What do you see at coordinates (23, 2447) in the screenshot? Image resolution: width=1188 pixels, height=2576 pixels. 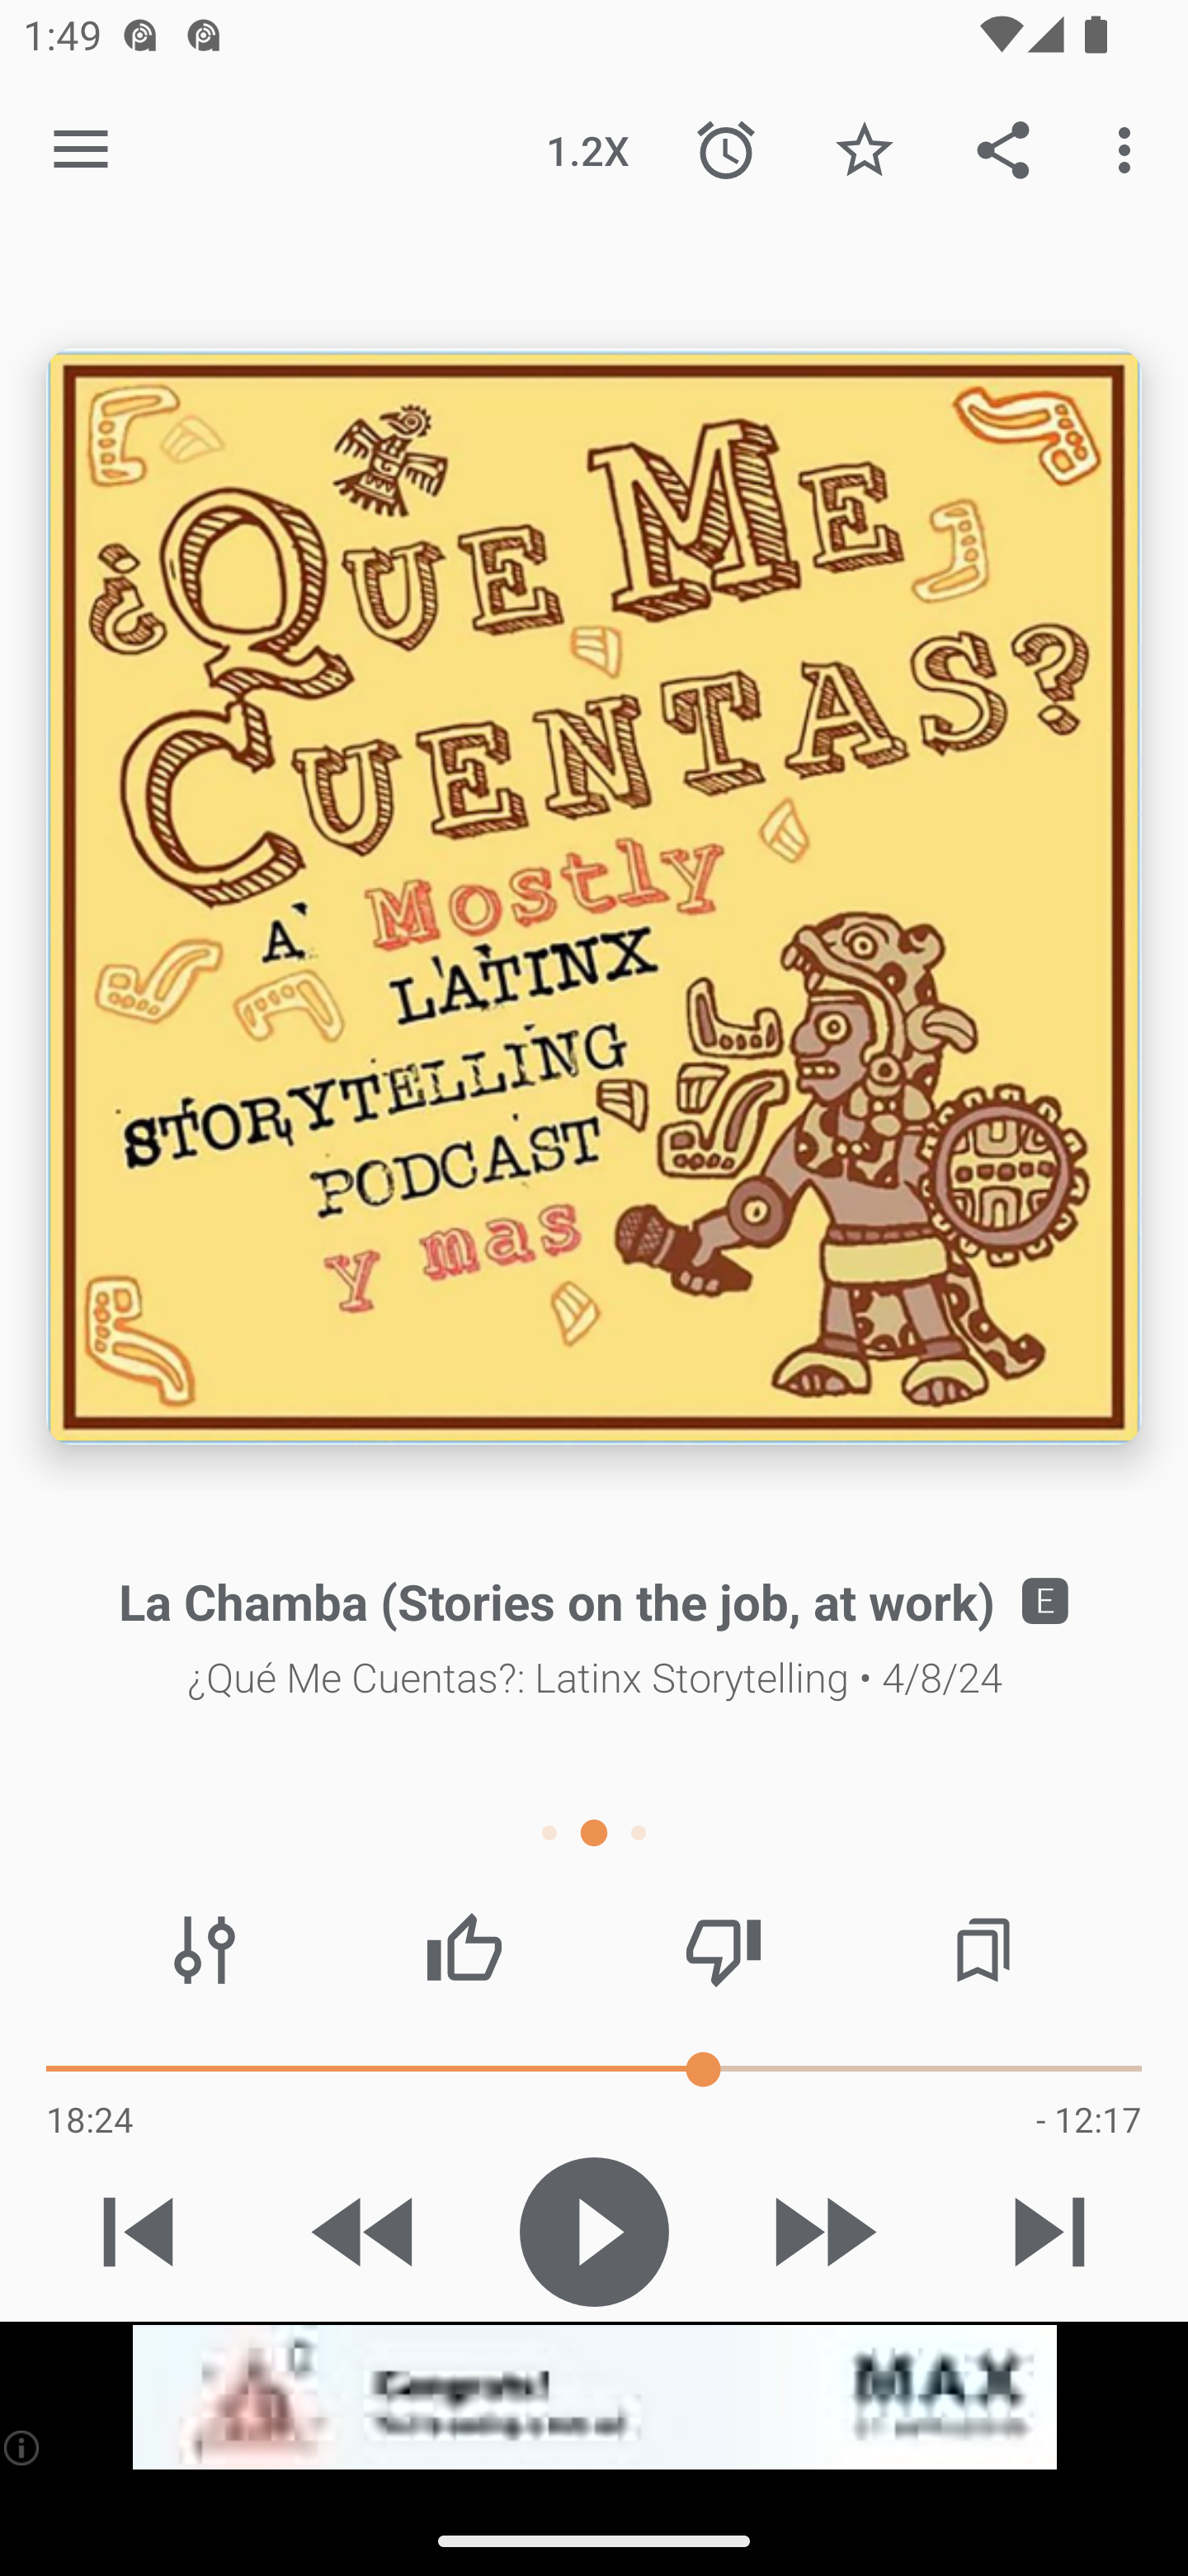 I see `(i)` at bounding box center [23, 2447].